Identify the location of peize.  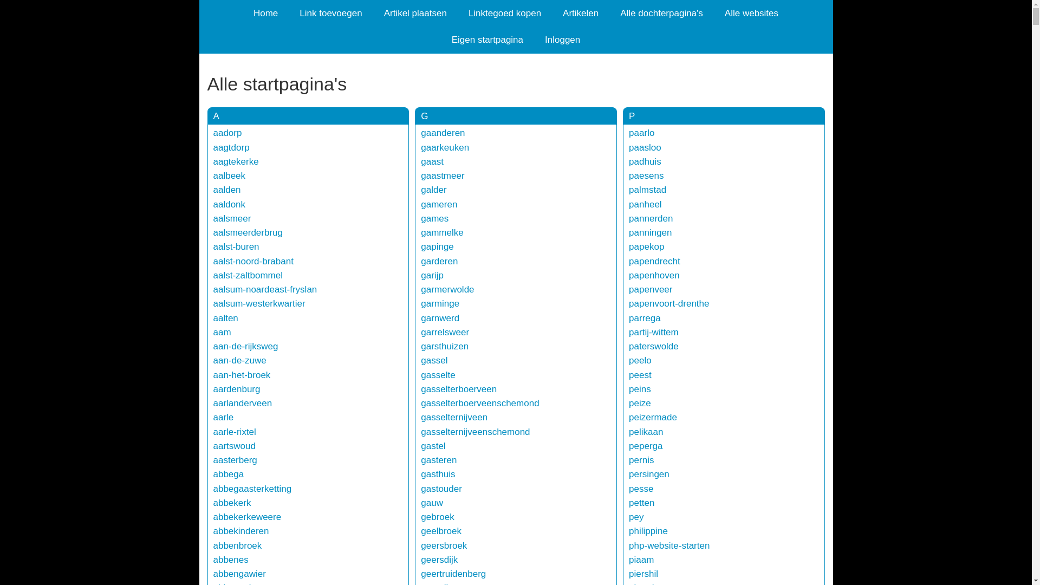
(640, 403).